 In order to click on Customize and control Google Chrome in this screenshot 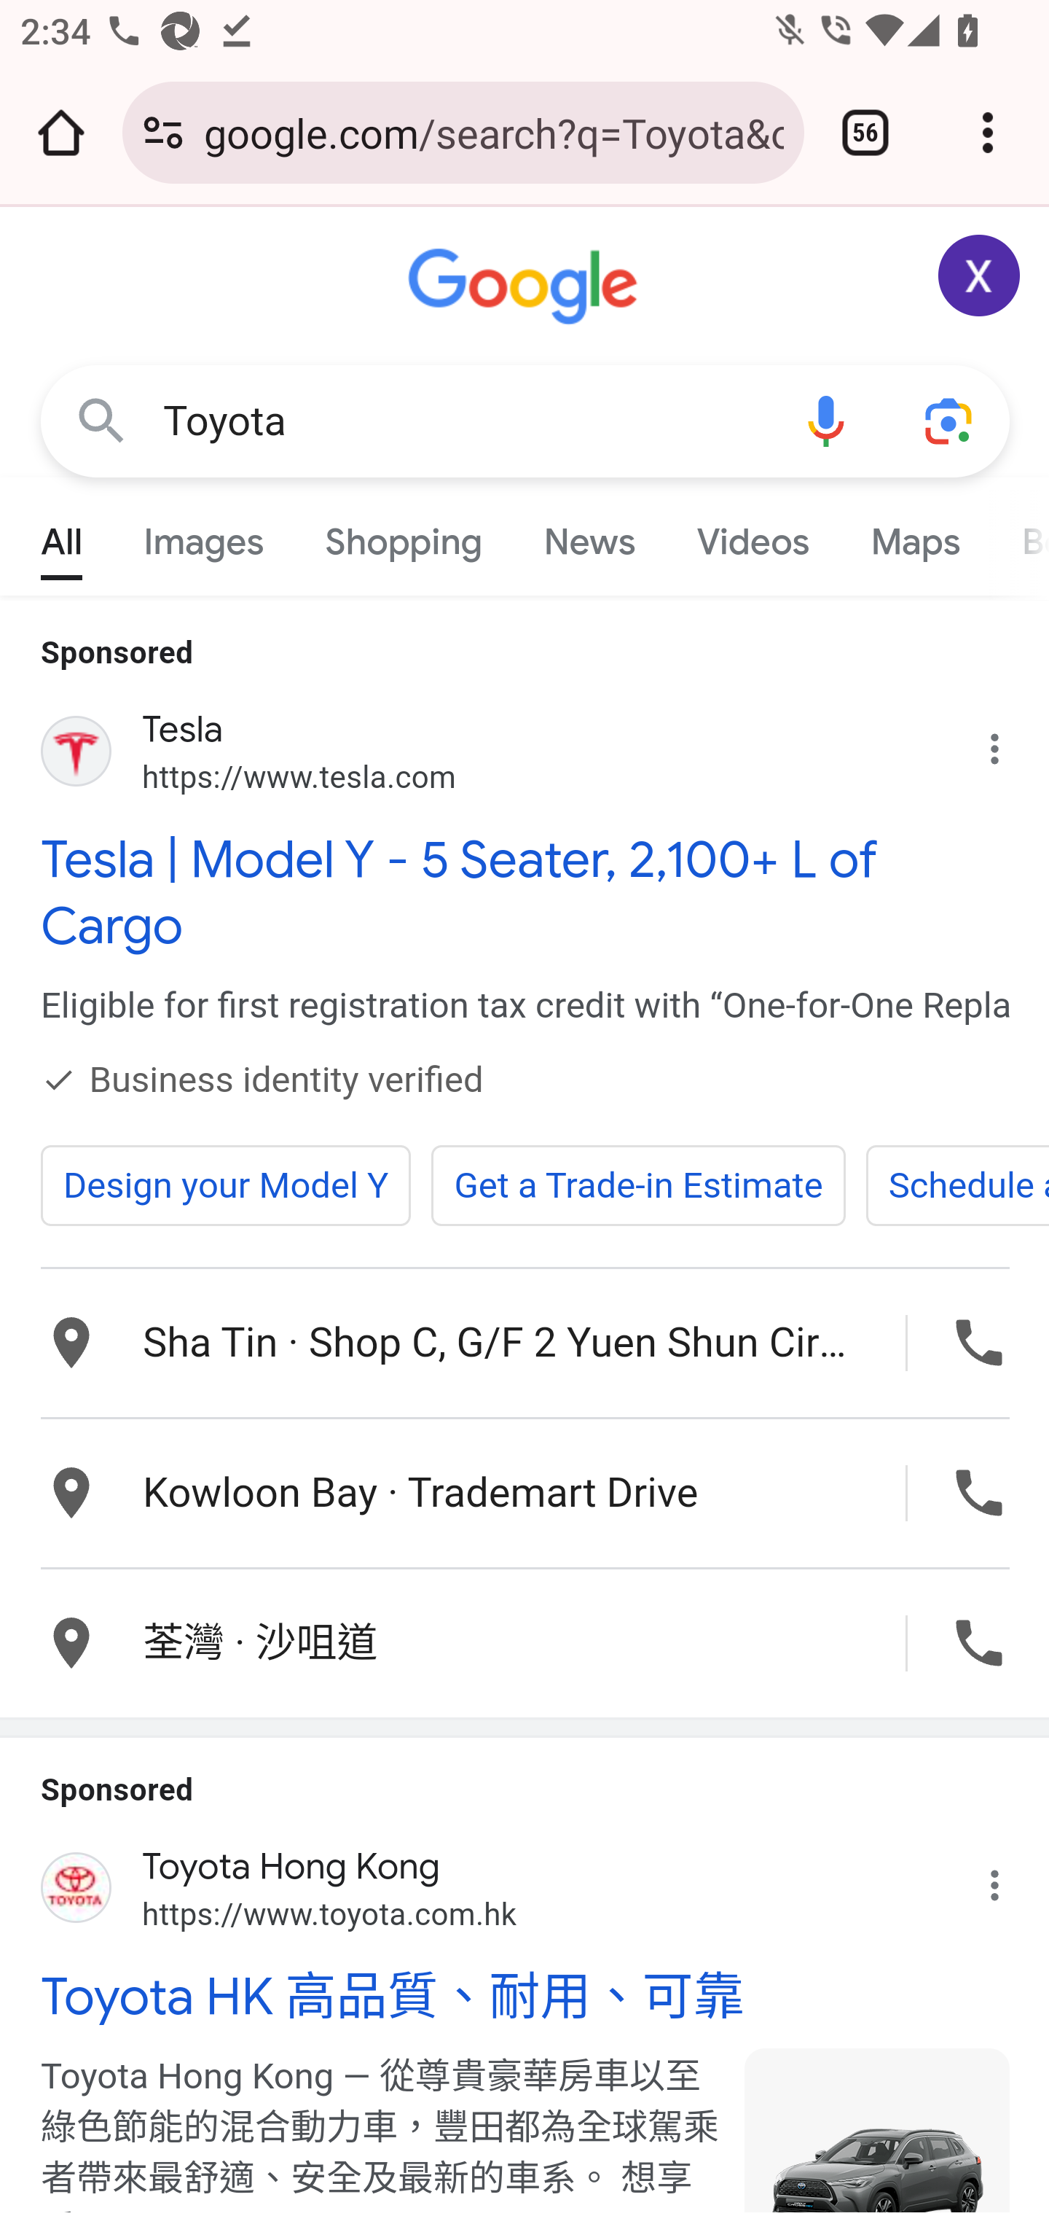, I will do `click(988, 133)`.